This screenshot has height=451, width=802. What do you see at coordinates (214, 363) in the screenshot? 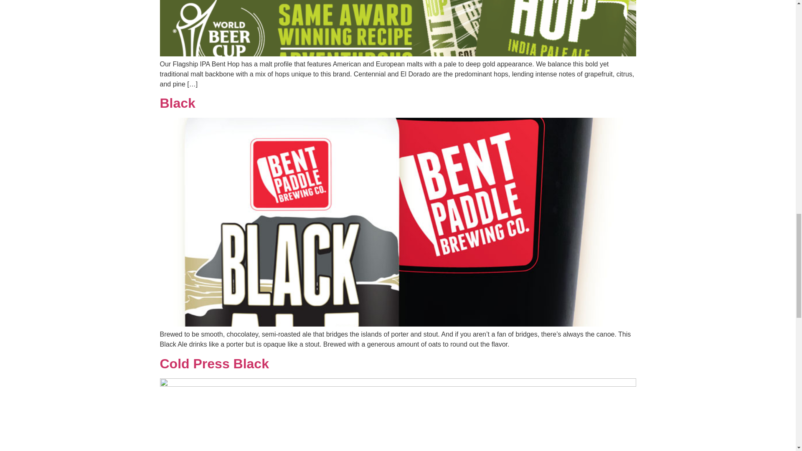
I see `Cold Press Black` at bounding box center [214, 363].